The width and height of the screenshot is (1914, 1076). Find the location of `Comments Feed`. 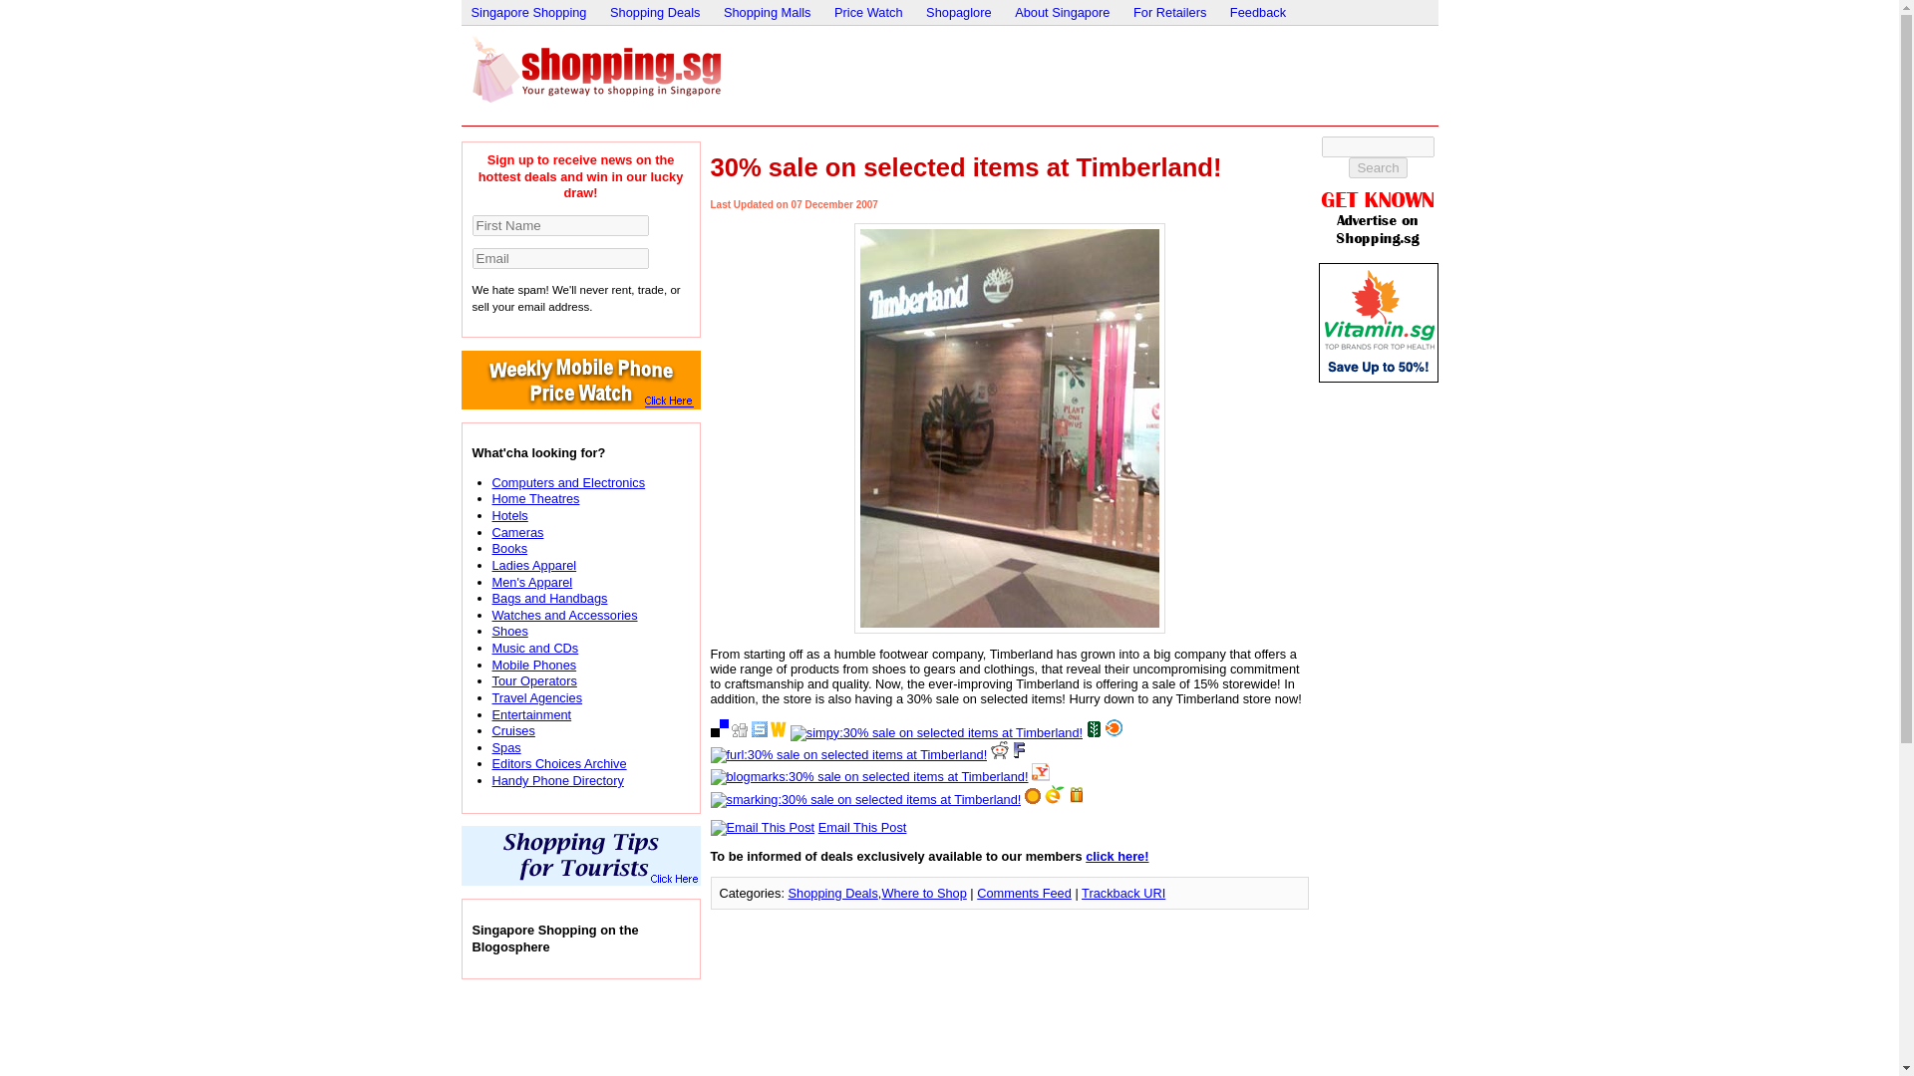

Comments Feed is located at coordinates (1024, 893).